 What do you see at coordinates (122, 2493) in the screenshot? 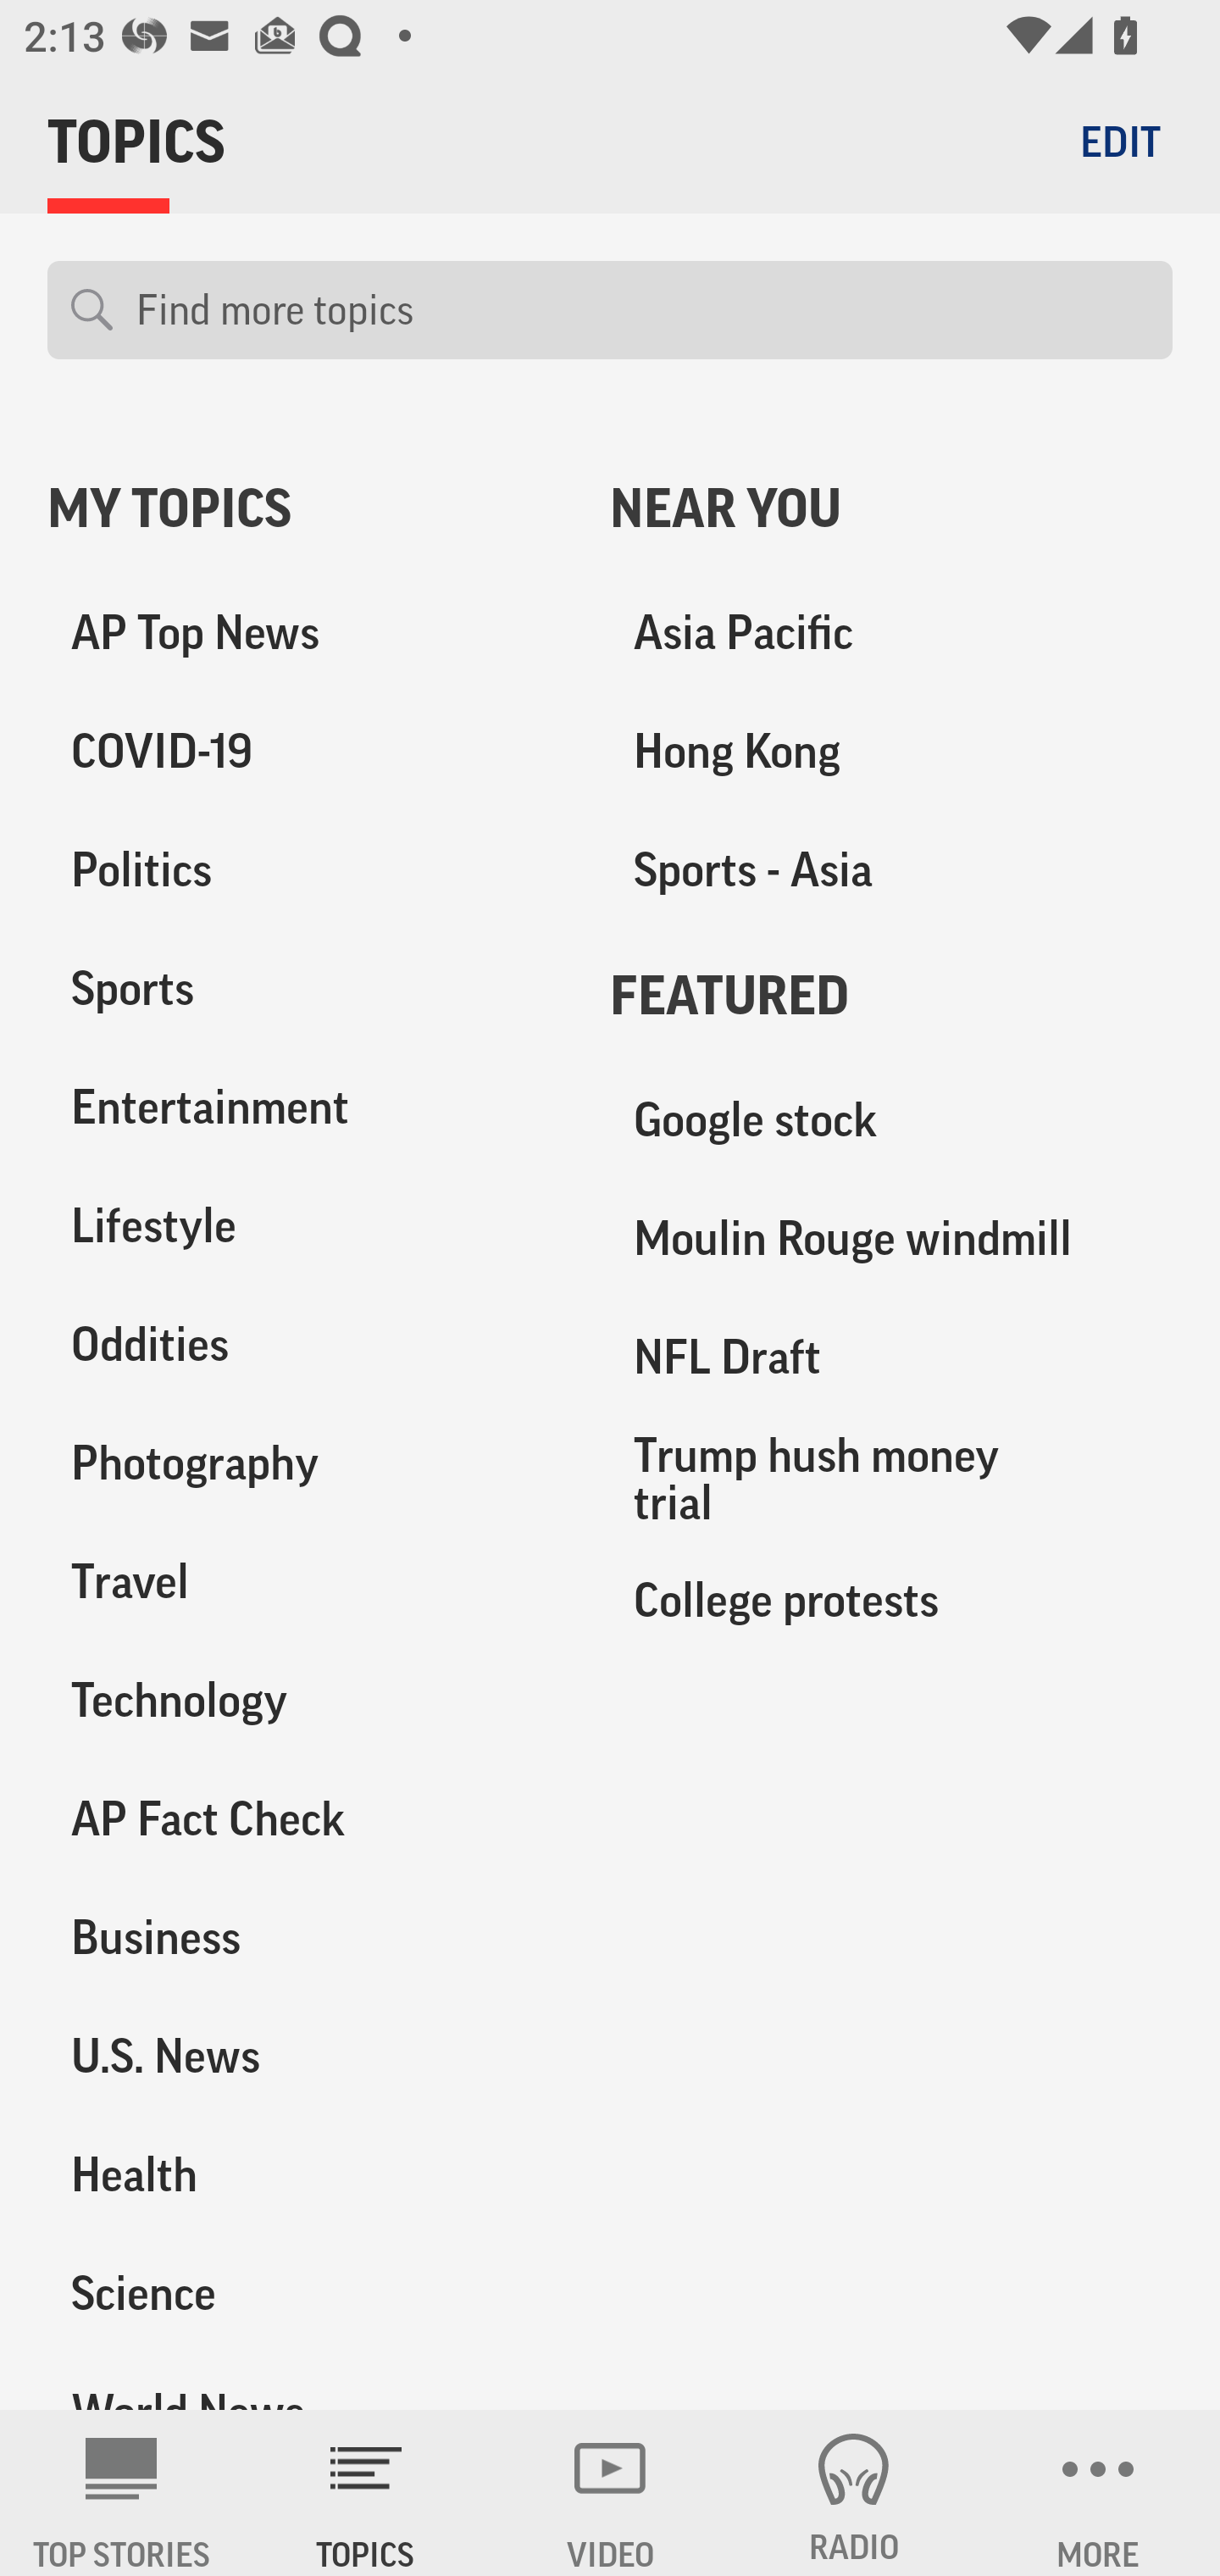
I see `AP News TOP STORIES` at bounding box center [122, 2493].